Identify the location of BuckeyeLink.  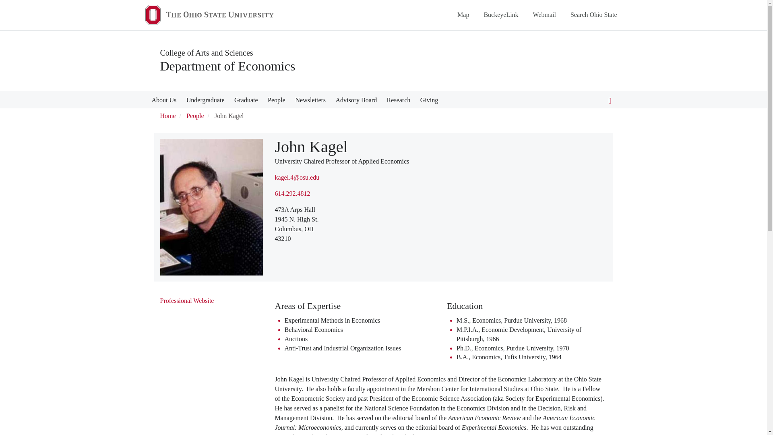
(501, 14).